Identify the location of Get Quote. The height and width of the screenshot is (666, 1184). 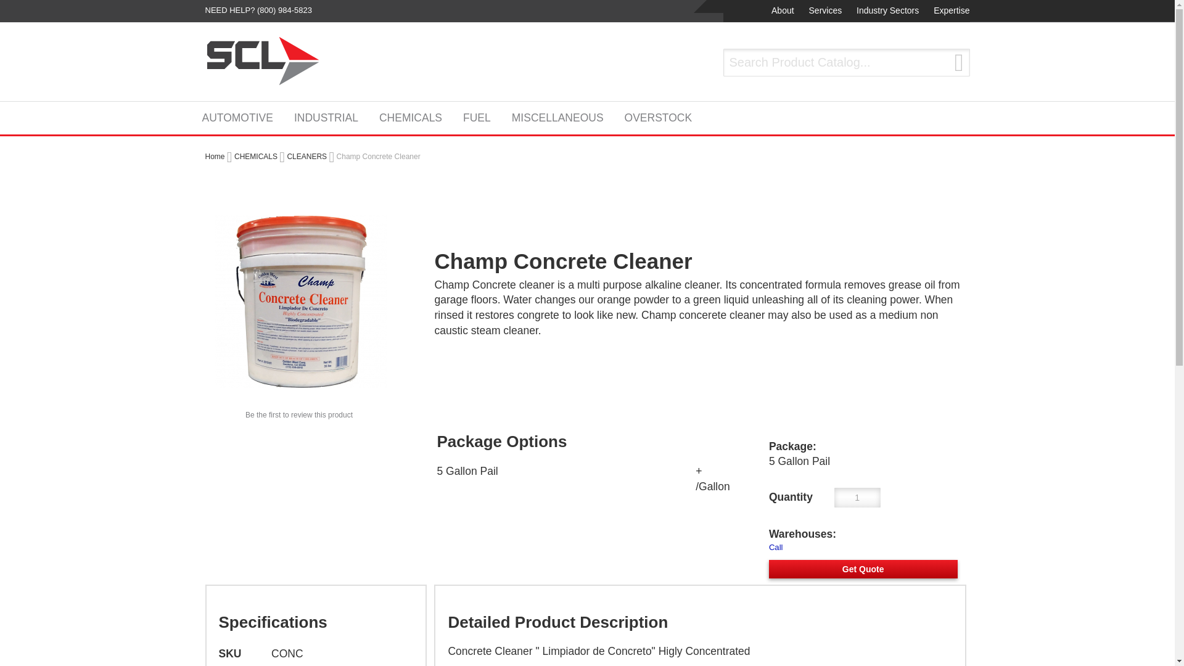
(863, 569).